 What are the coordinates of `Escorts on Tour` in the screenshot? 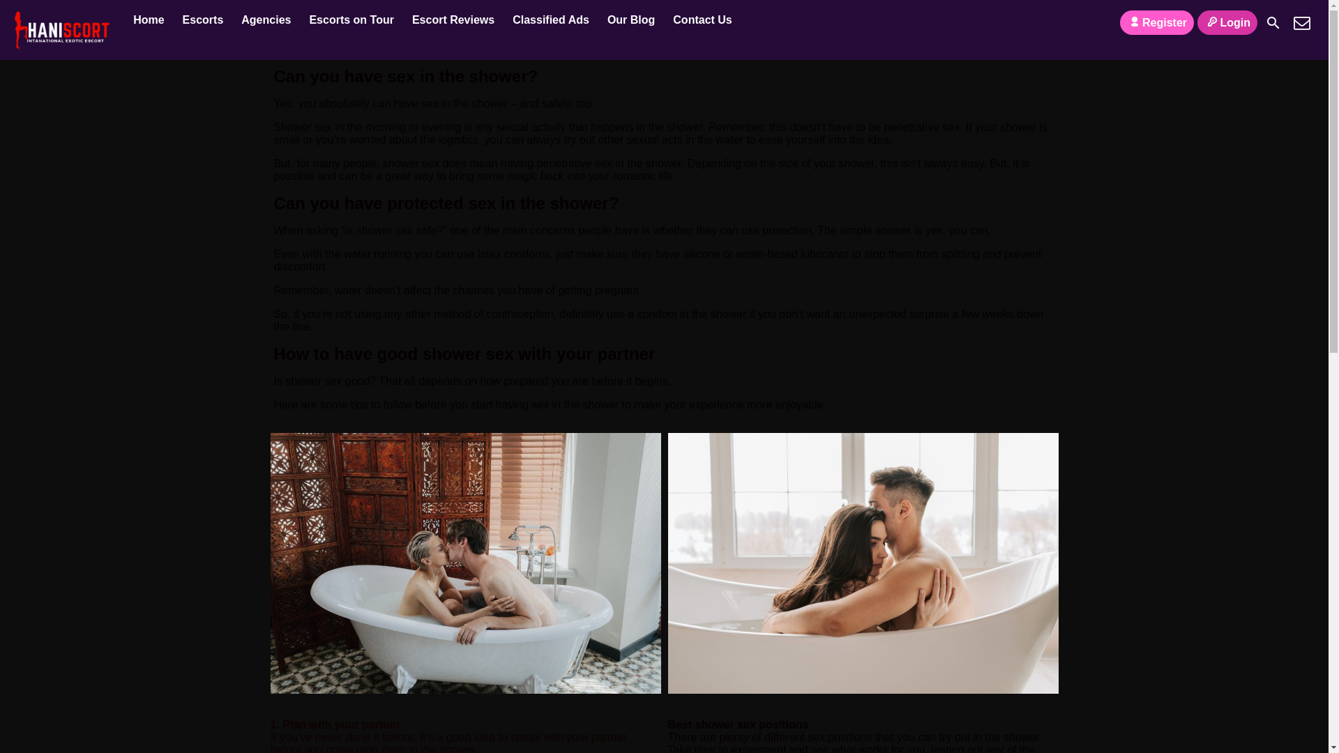 It's located at (351, 21).